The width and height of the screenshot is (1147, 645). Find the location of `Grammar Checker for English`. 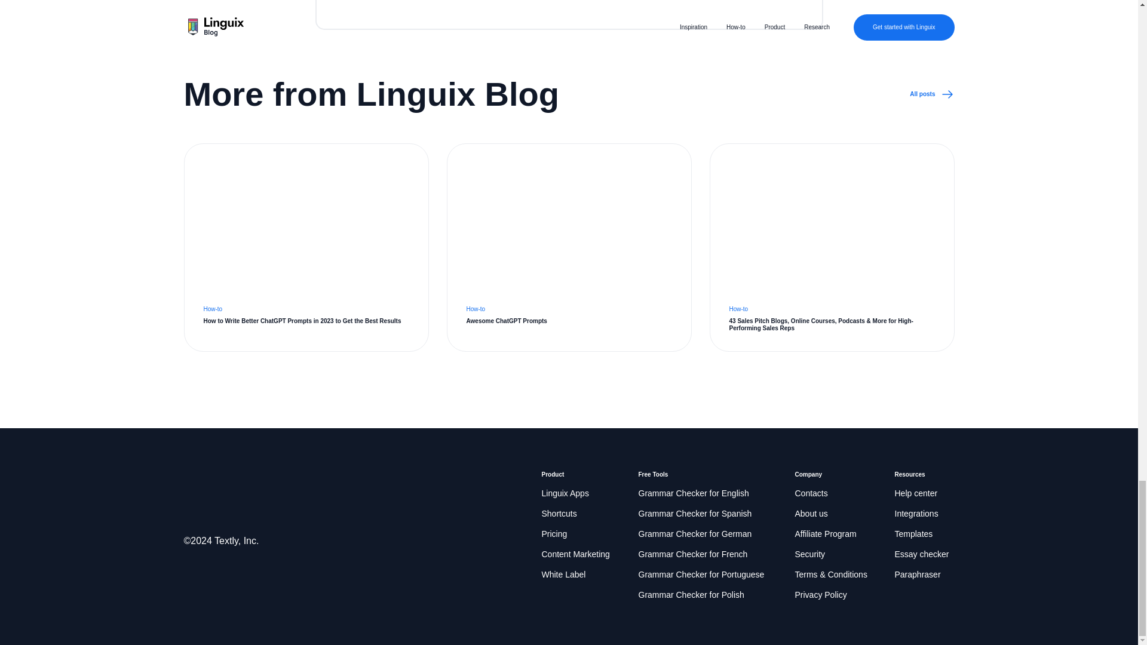

Grammar Checker for English is located at coordinates (693, 494).